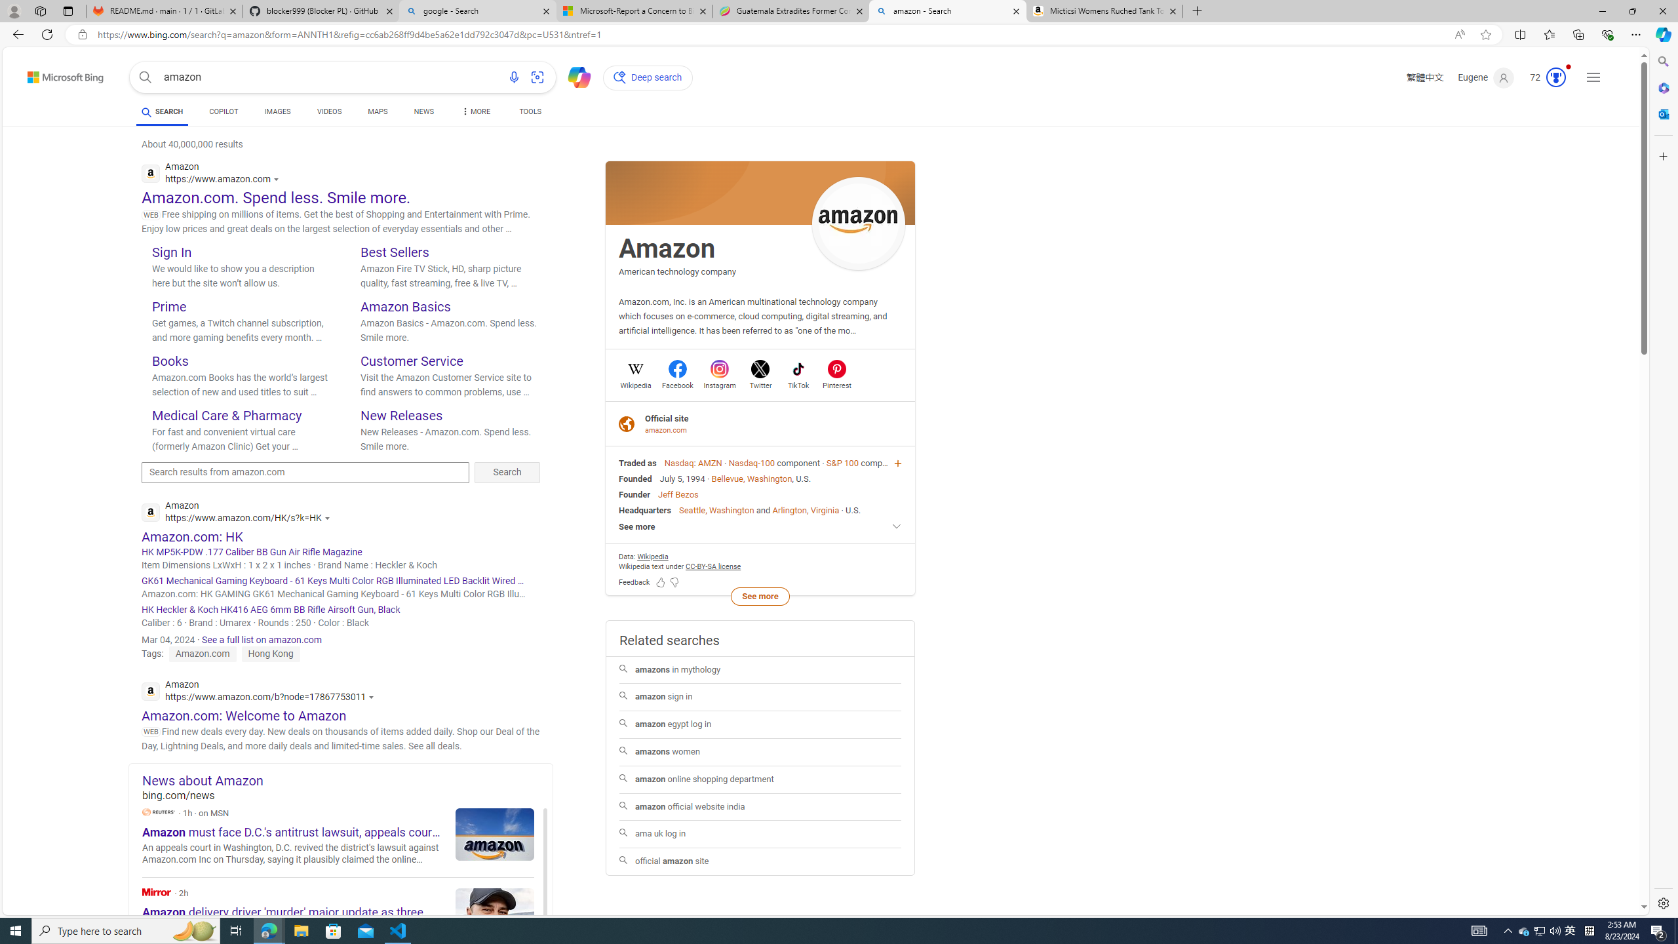 The image size is (1678, 944). What do you see at coordinates (374, 697) in the screenshot?
I see `Actions for this site` at bounding box center [374, 697].